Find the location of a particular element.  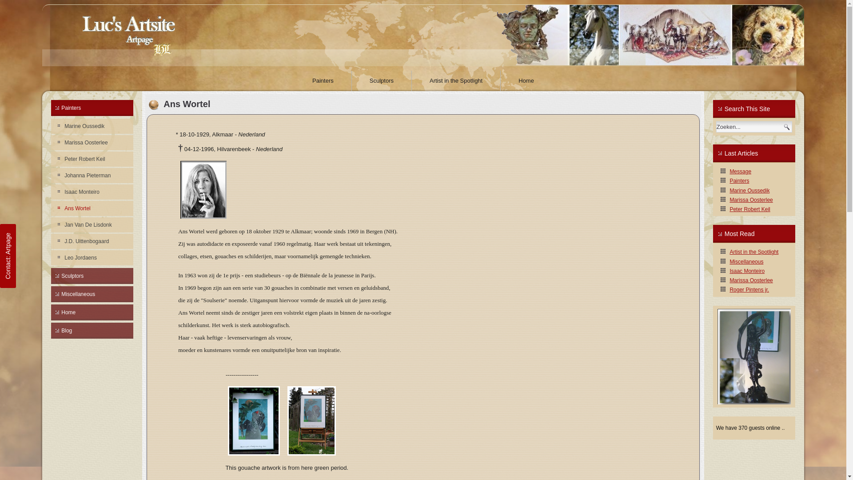

Painters is located at coordinates (92, 108).